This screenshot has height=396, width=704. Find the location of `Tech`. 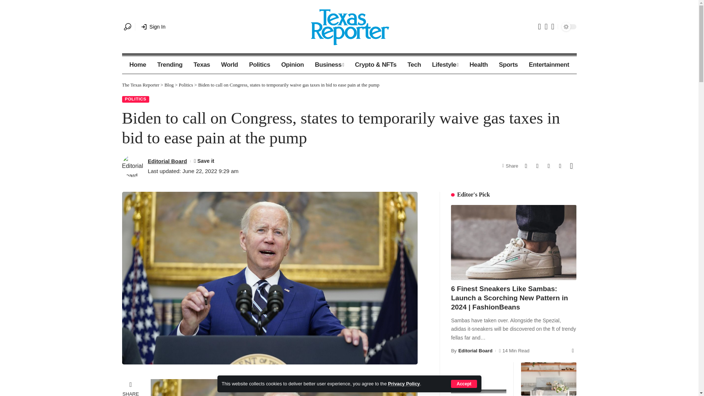

Tech is located at coordinates (414, 65).